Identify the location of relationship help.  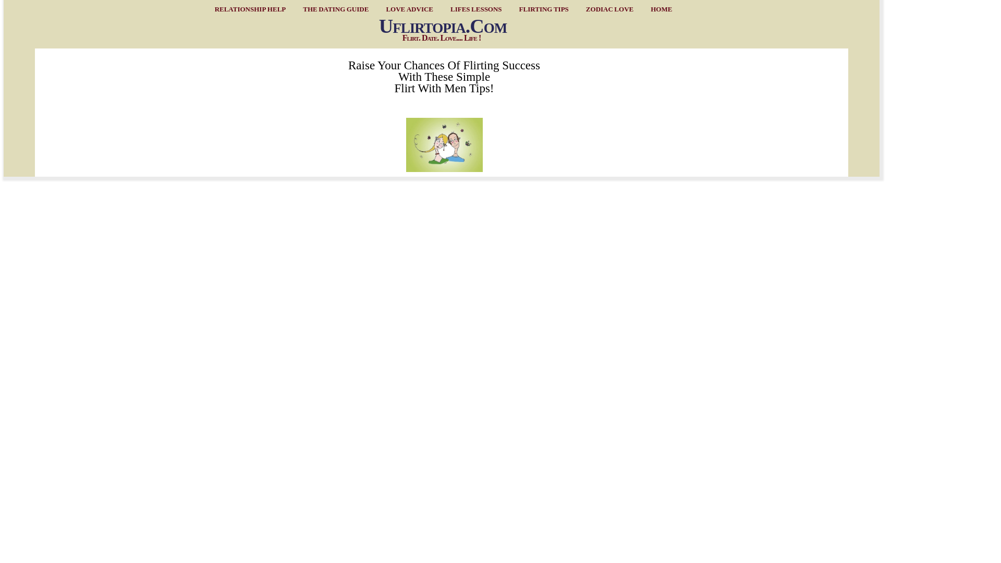
(248, 8).